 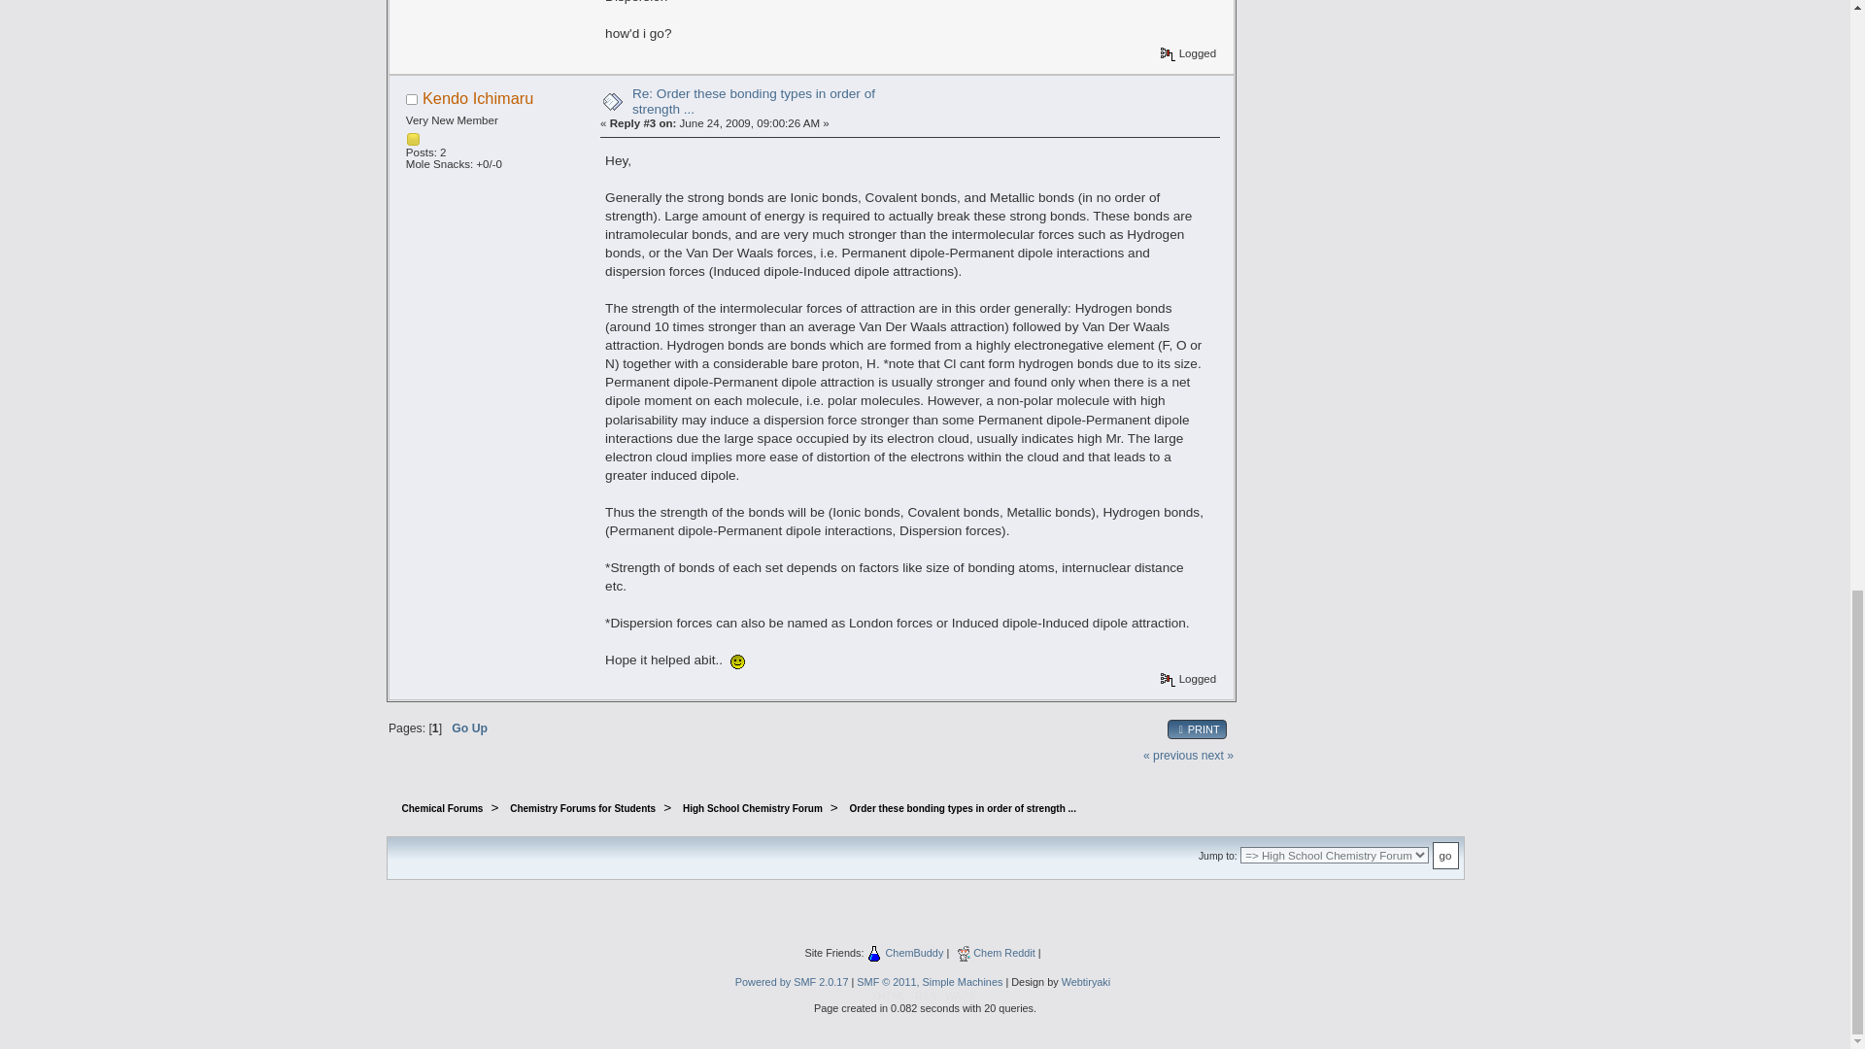 What do you see at coordinates (468, 728) in the screenshot?
I see `Go Up` at bounding box center [468, 728].